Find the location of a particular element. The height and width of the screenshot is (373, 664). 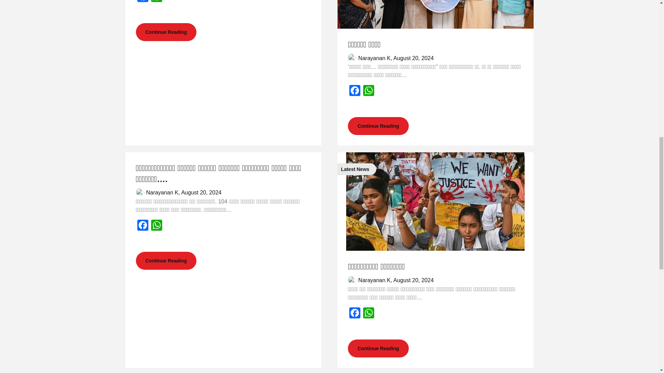

Continue Reading is located at coordinates (166, 32).